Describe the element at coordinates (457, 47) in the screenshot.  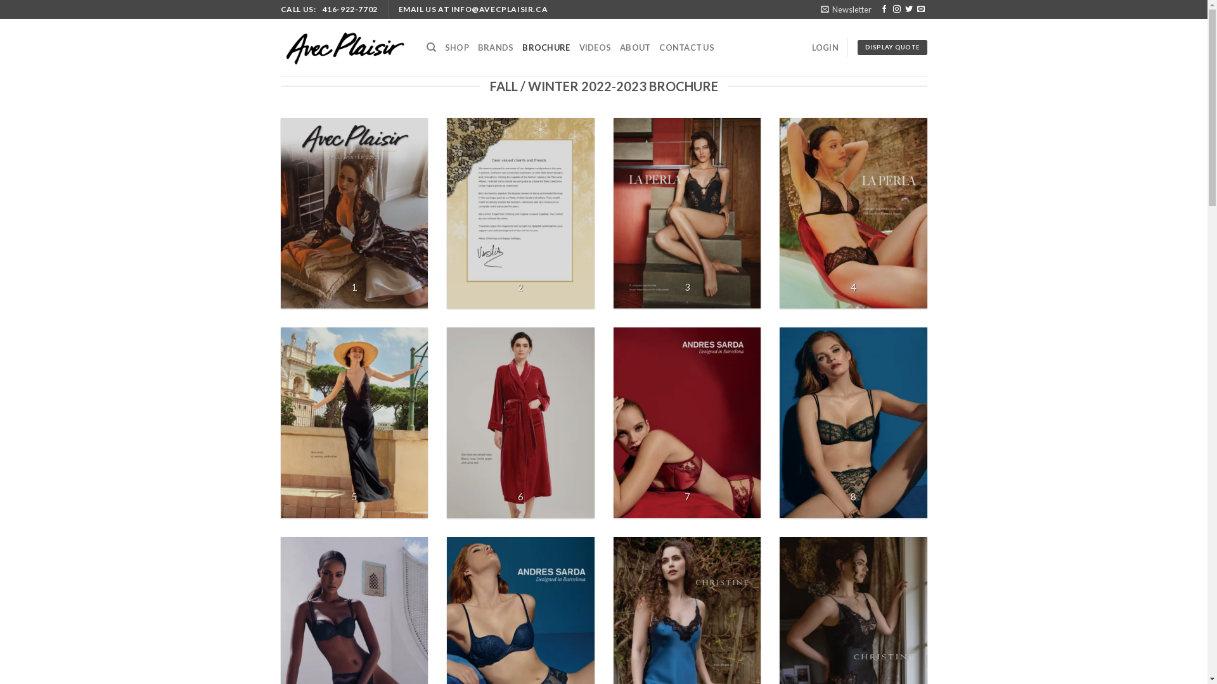
I see `SHOP` at that location.